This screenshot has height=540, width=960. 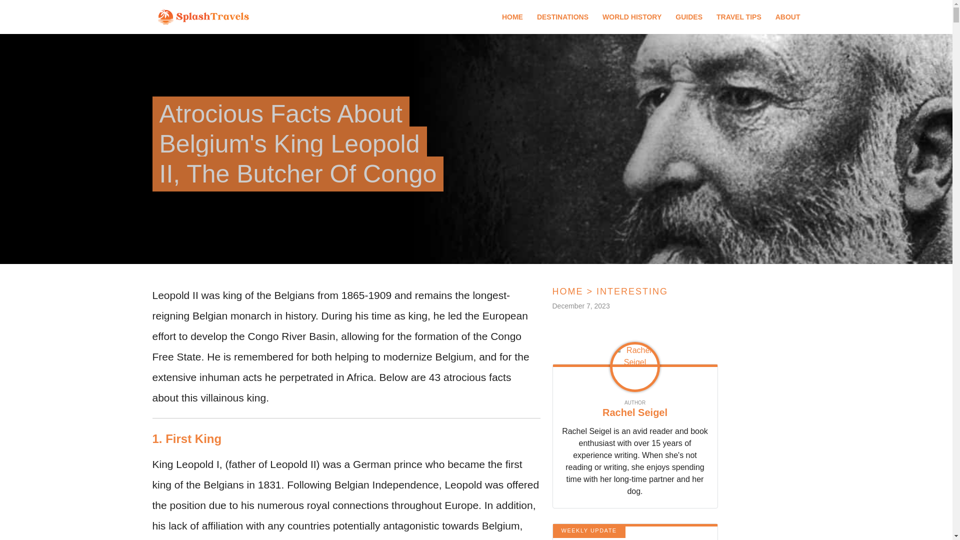 What do you see at coordinates (632, 17) in the screenshot?
I see `WORLD HISTORY` at bounding box center [632, 17].